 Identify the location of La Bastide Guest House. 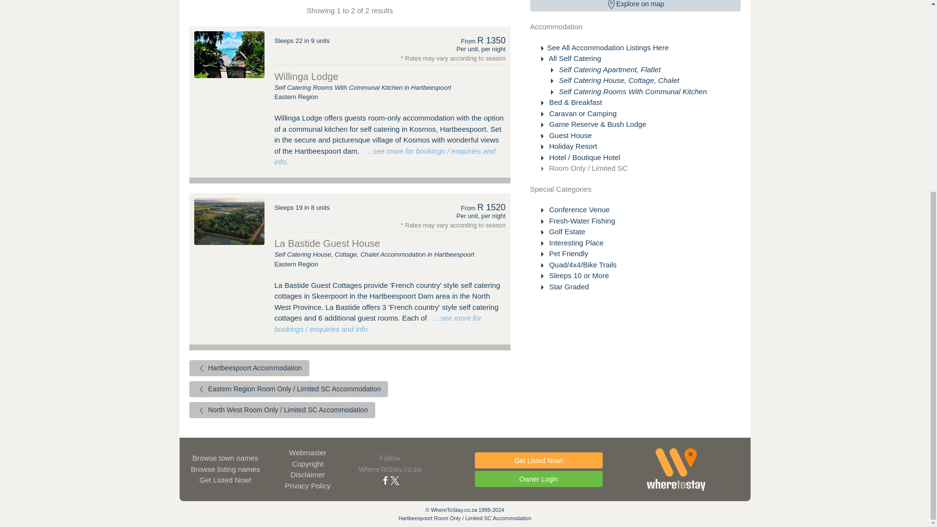
(229, 222).